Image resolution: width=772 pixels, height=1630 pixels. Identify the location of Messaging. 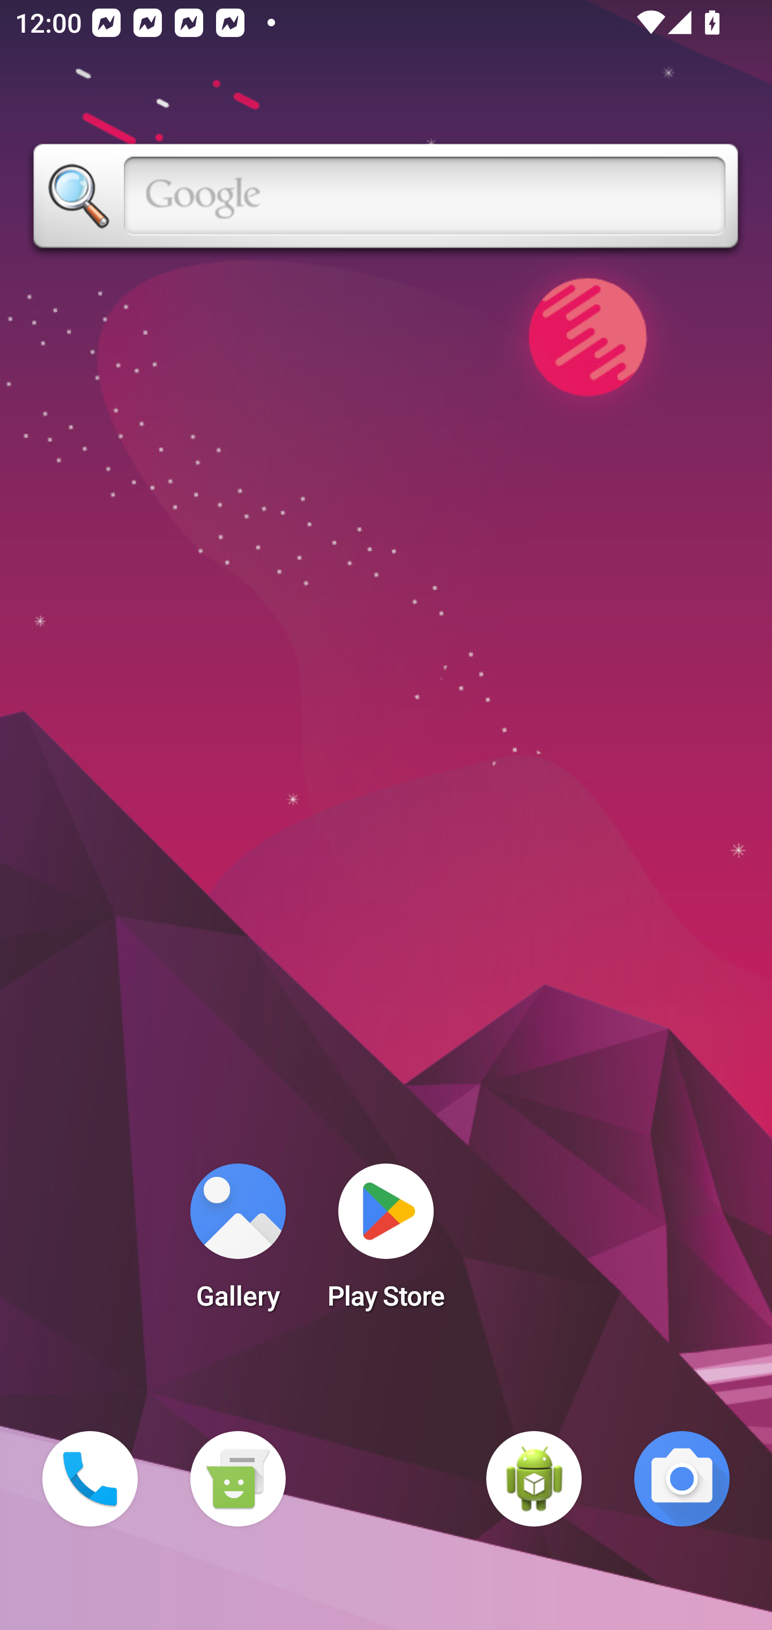
(237, 1479).